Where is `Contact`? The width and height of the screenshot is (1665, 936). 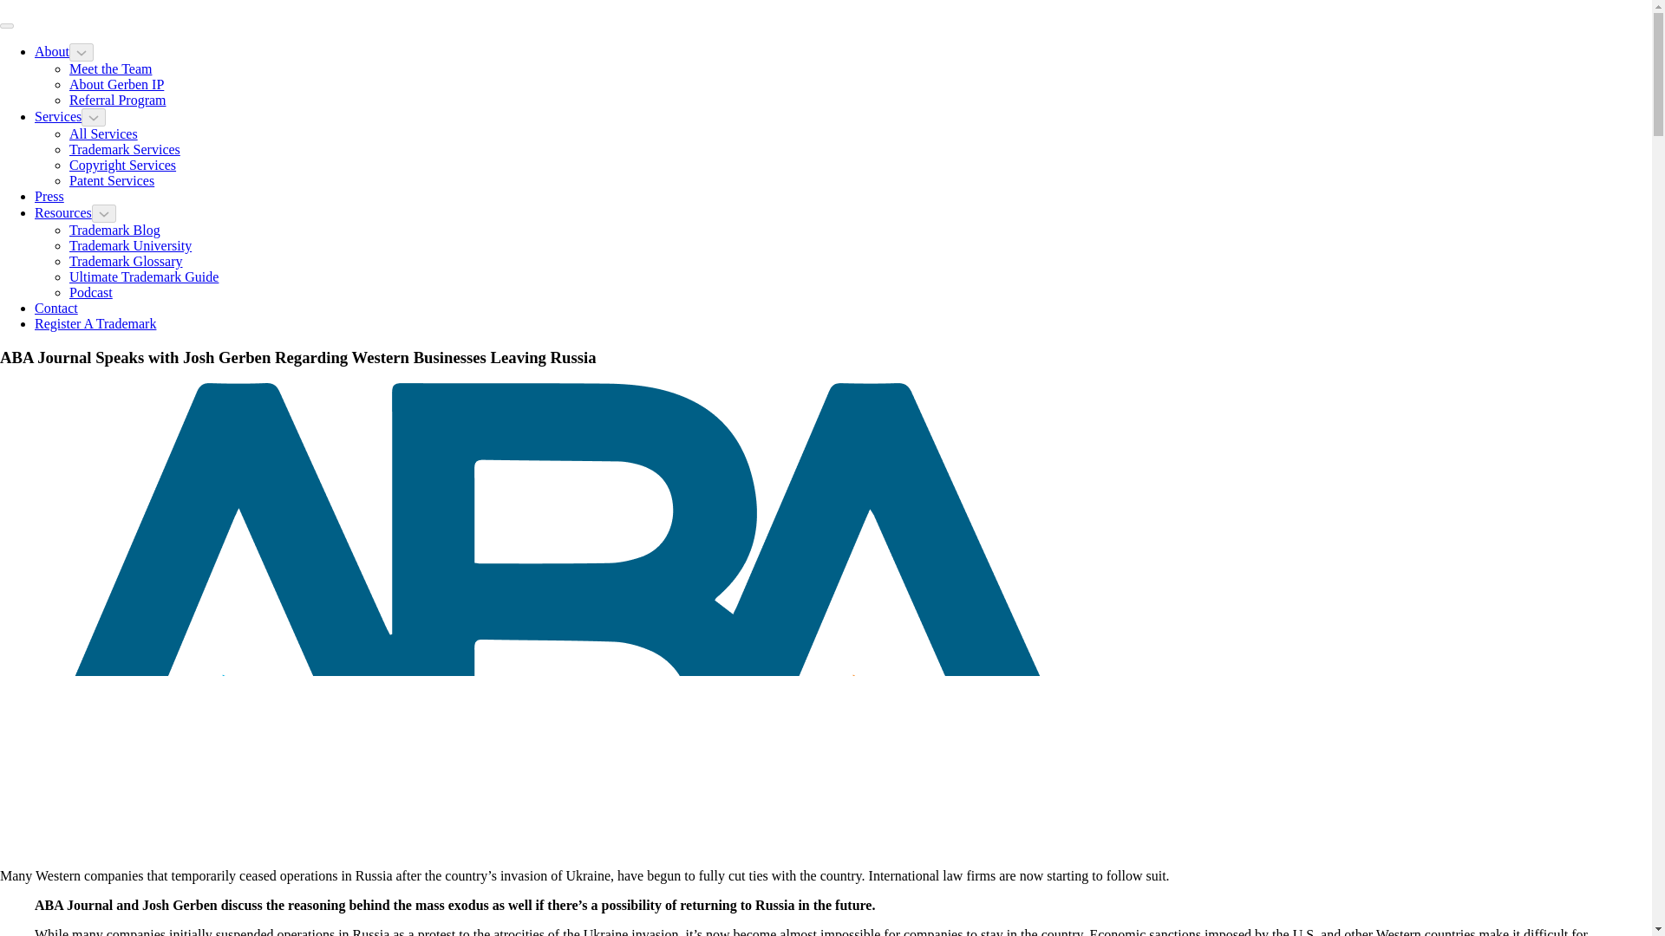
Contact is located at coordinates (56, 307).